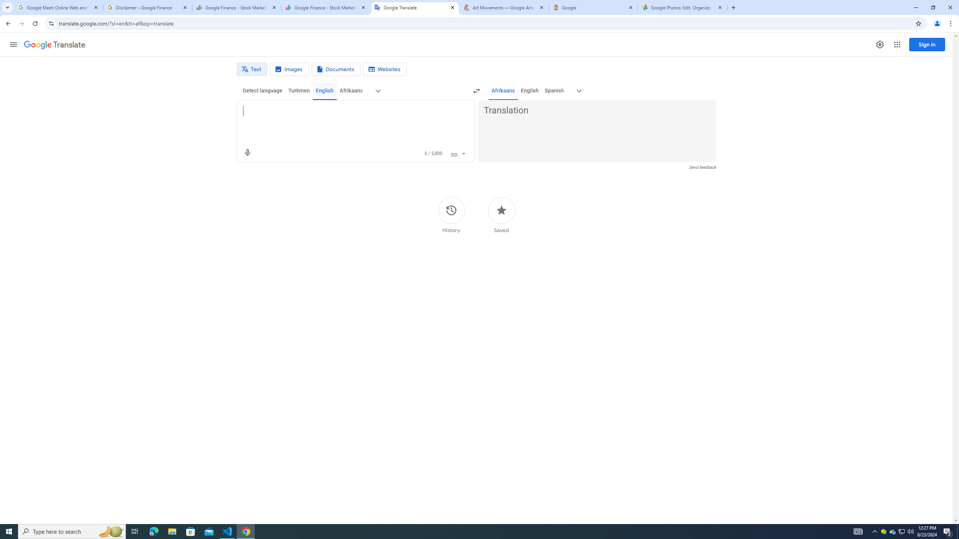 This screenshot has height=539, width=959. What do you see at coordinates (349, 111) in the screenshot?
I see `Source text` at bounding box center [349, 111].